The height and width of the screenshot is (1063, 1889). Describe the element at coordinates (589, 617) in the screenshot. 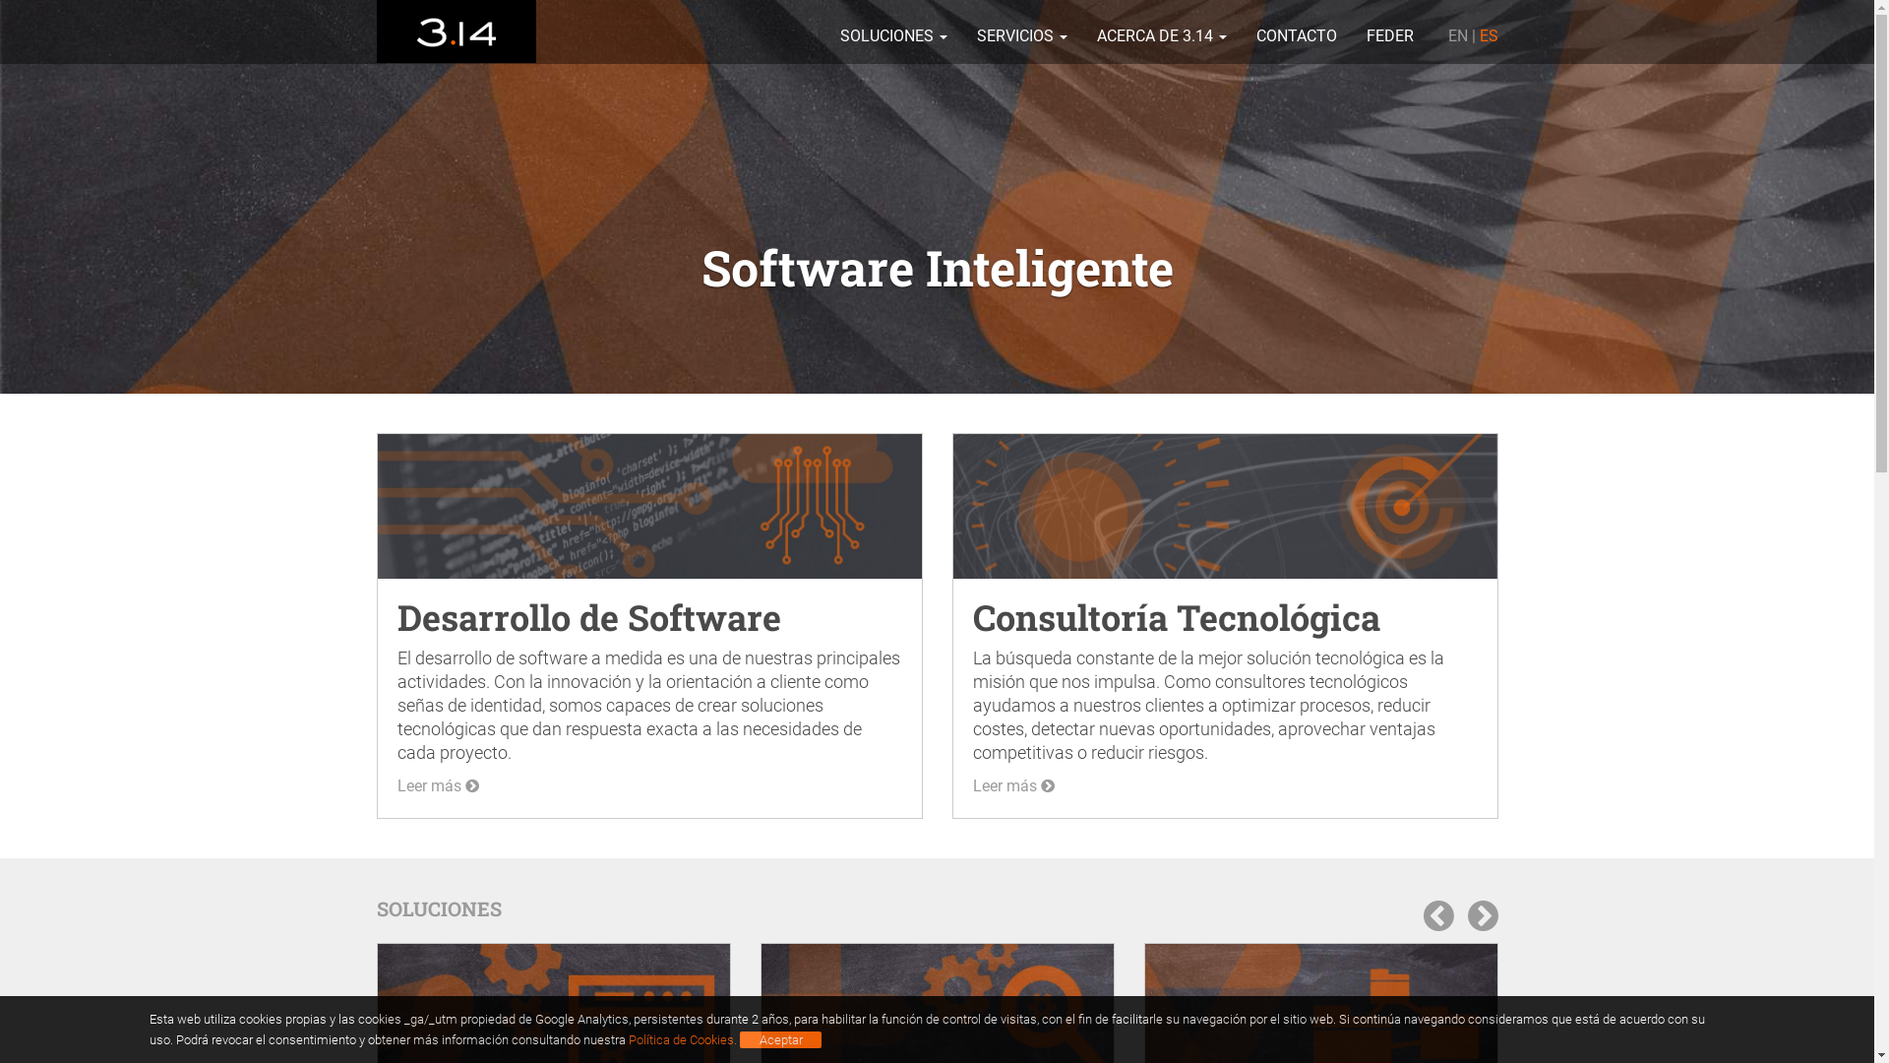

I see `Desarrollo de Software` at that location.